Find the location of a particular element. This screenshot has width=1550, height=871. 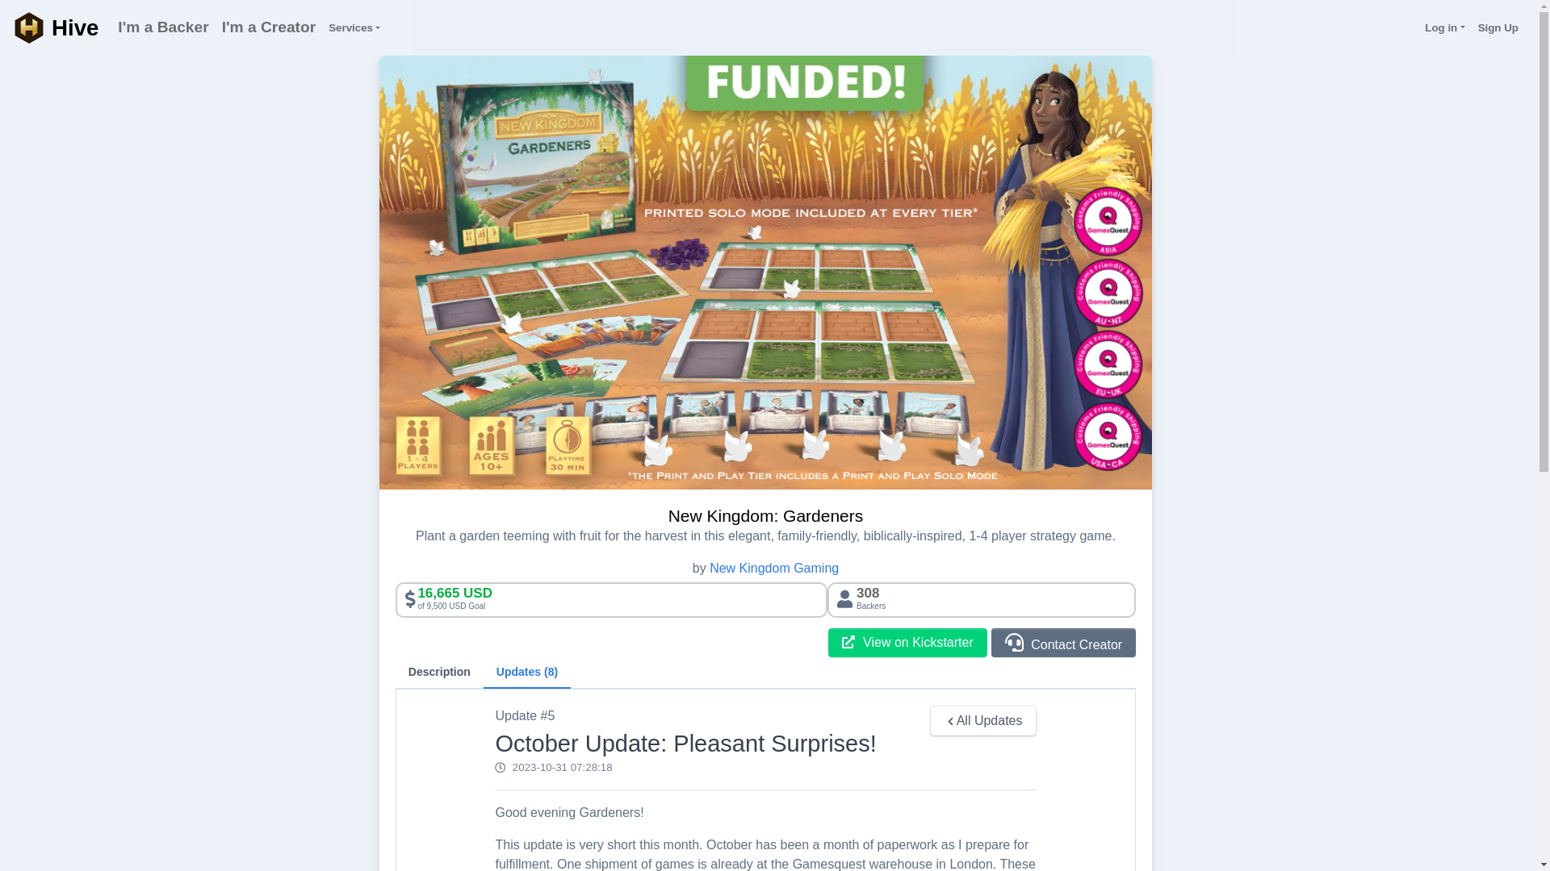

New Kingdom Gaming is located at coordinates (439, 673).